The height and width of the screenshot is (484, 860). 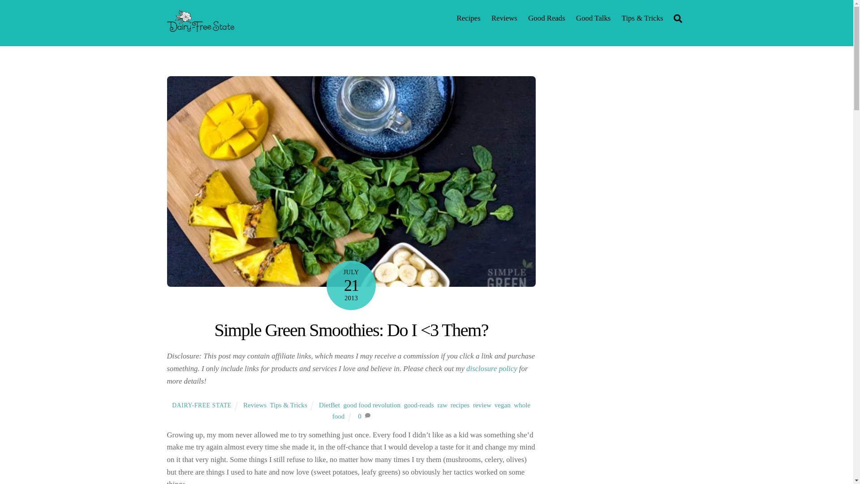 What do you see at coordinates (469, 18) in the screenshot?
I see `Recipes` at bounding box center [469, 18].